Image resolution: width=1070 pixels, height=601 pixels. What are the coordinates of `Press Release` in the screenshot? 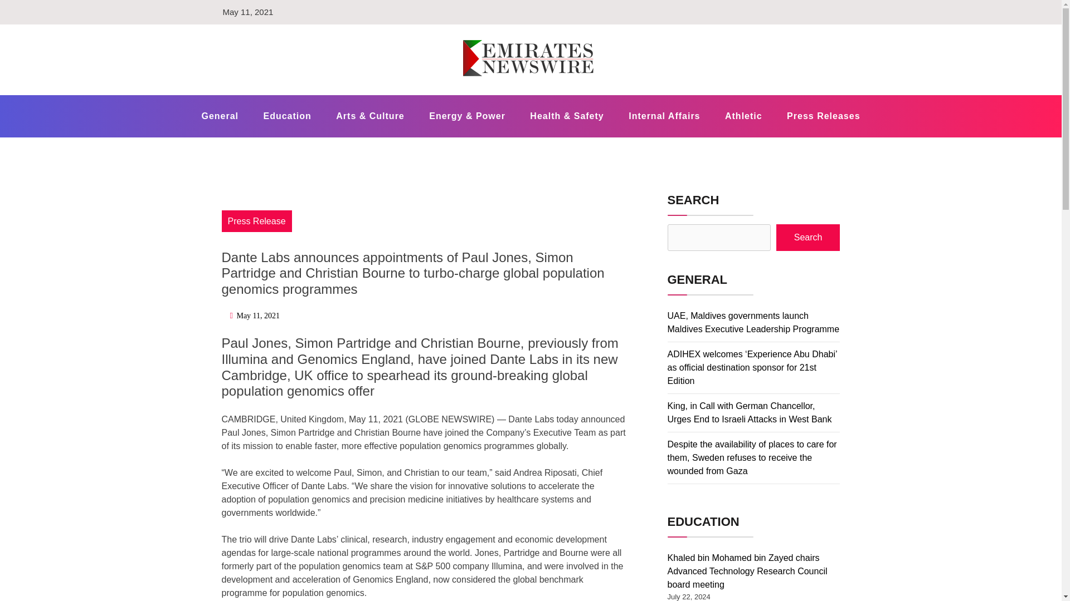 It's located at (256, 221).